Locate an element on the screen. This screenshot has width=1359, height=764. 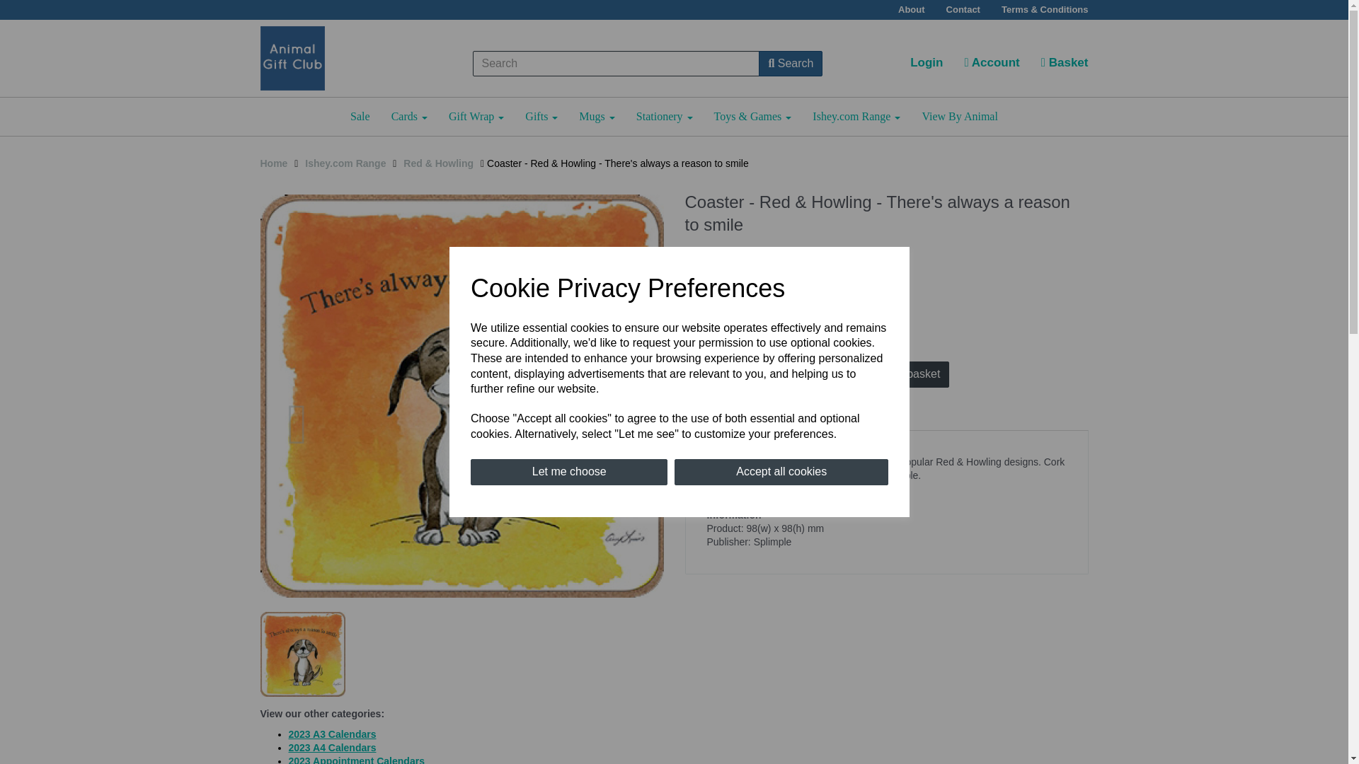
Sale is located at coordinates (360, 117).